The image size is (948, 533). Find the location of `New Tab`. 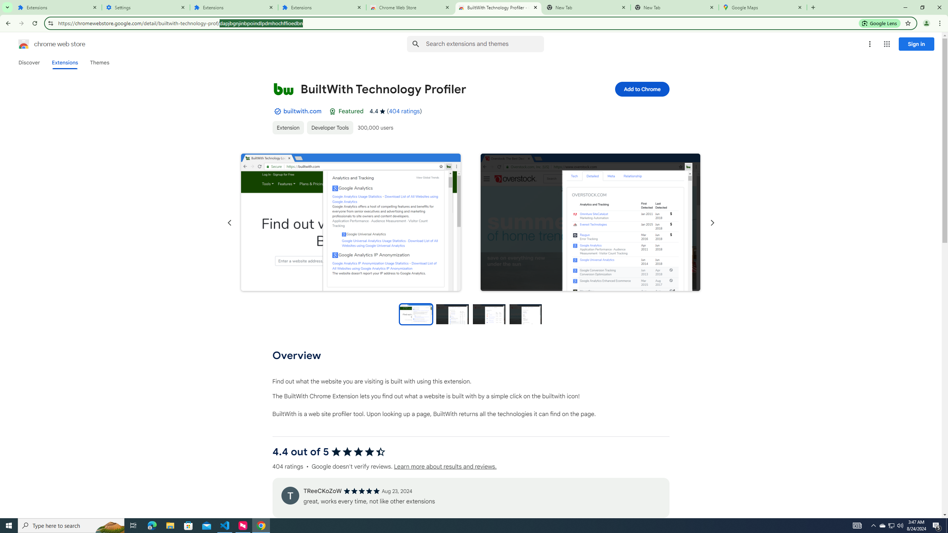

New Tab is located at coordinates (813, 7).